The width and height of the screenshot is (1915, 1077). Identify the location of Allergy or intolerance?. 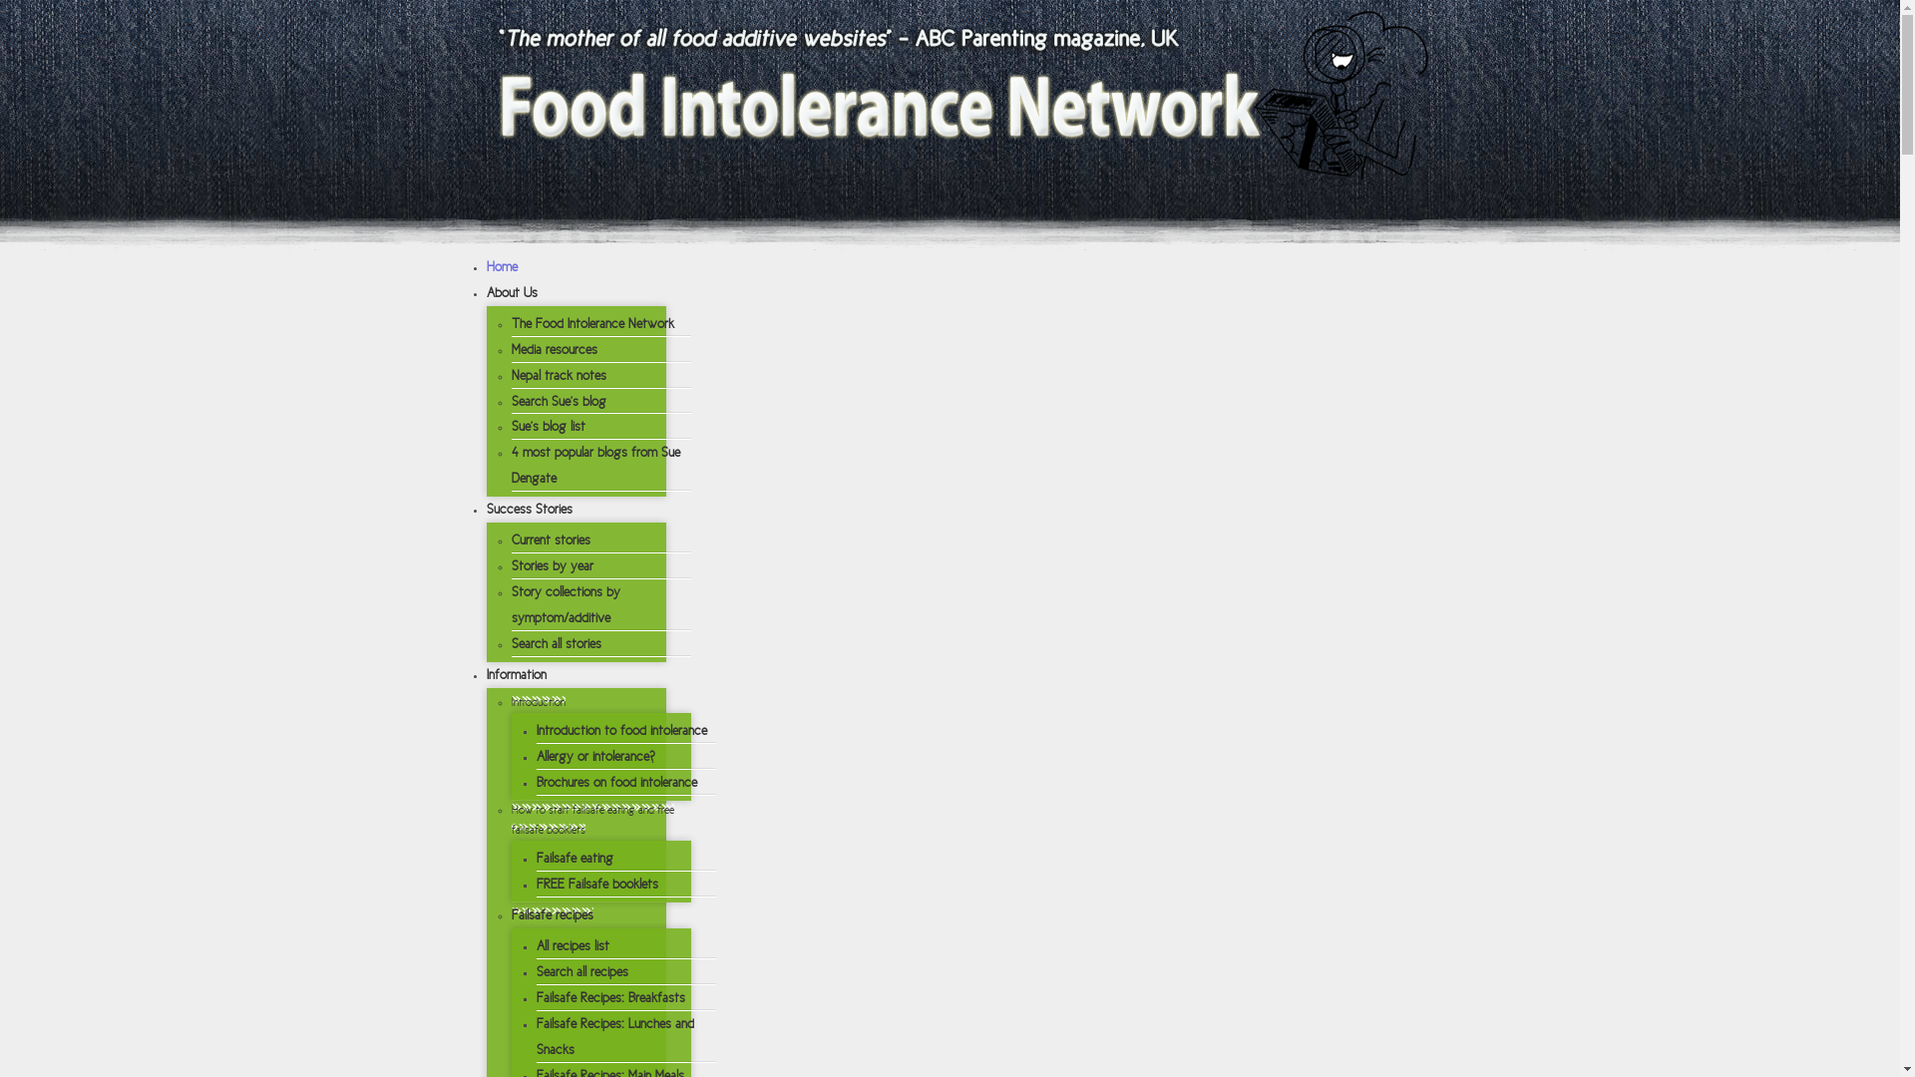
(596, 756).